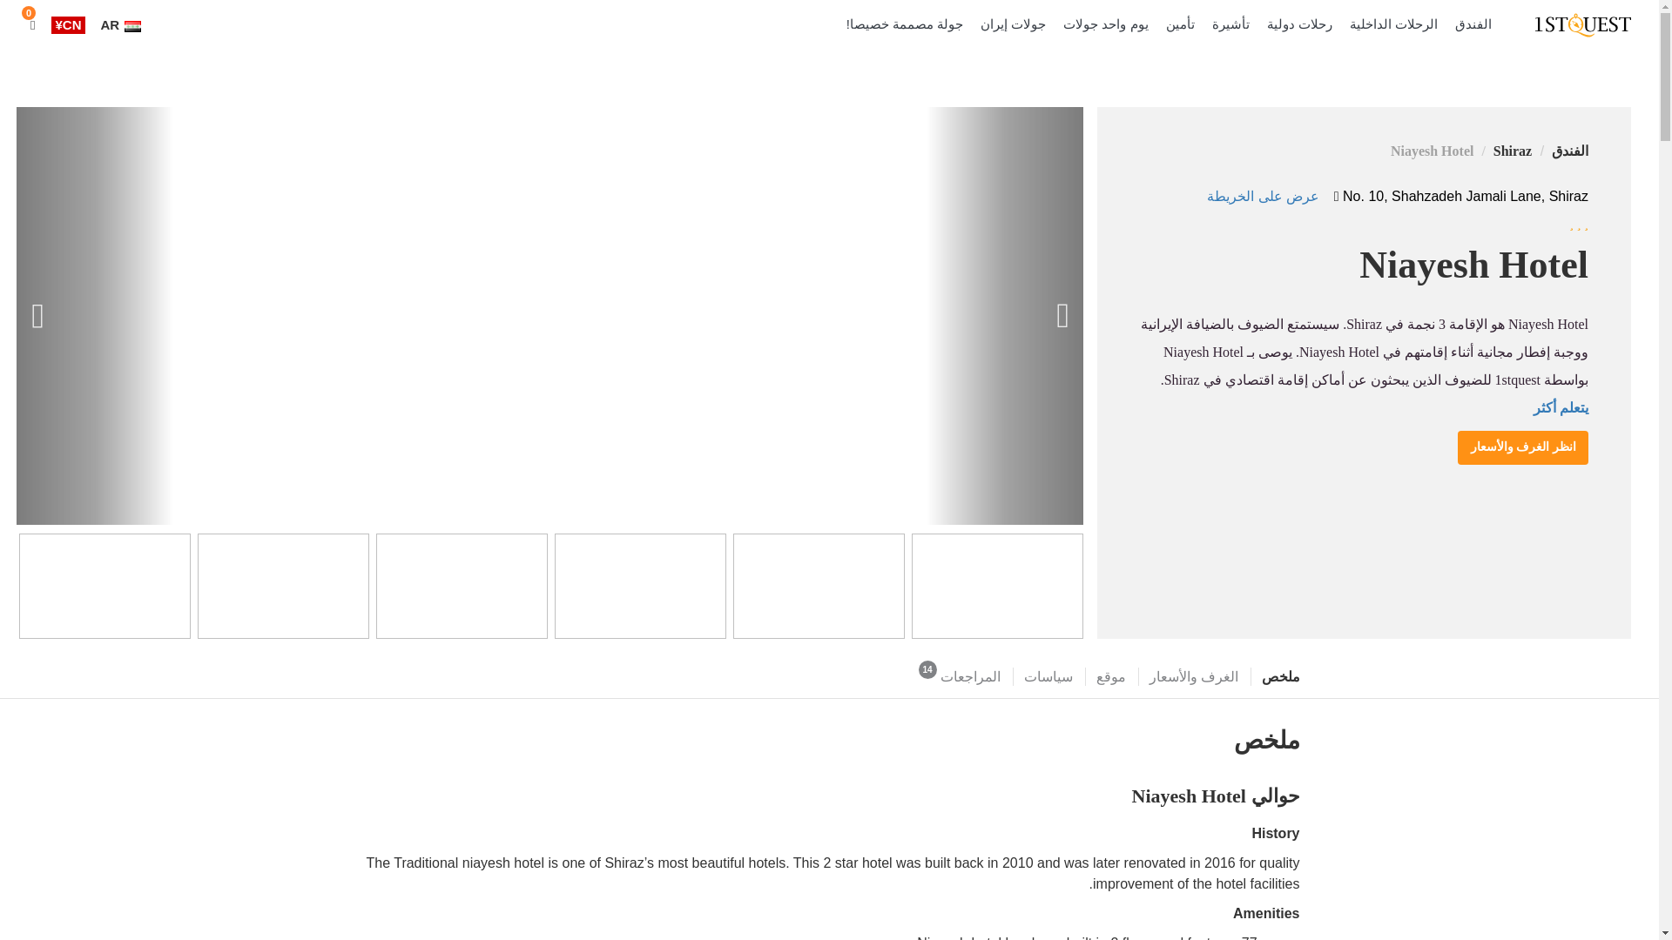 The height and width of the screenshot is (940, 1672). What do you see at coordinates (1473, 24) in the screenshot?
I see `Iran hotels` at bounding box center [1473, 24].